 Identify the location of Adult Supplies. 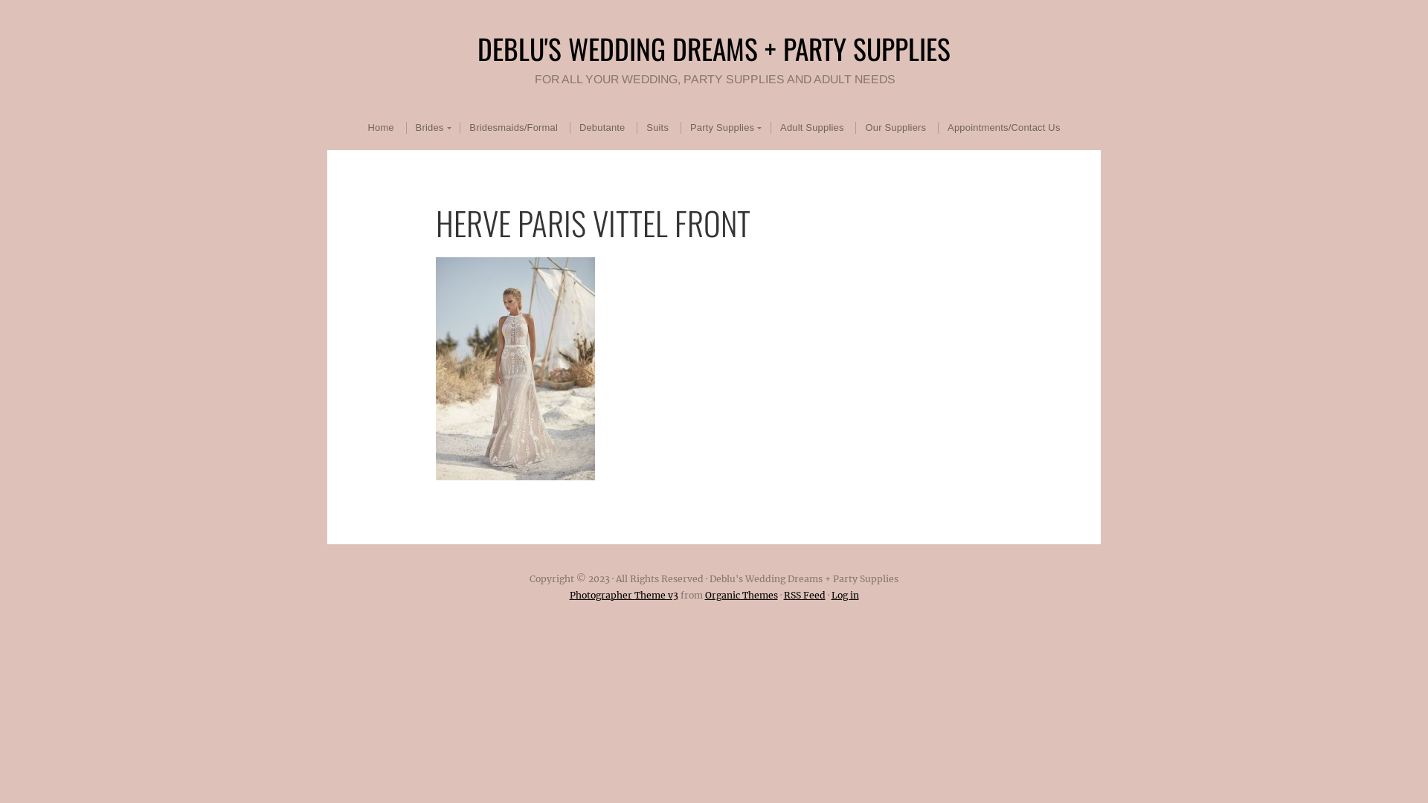
(812, 128).